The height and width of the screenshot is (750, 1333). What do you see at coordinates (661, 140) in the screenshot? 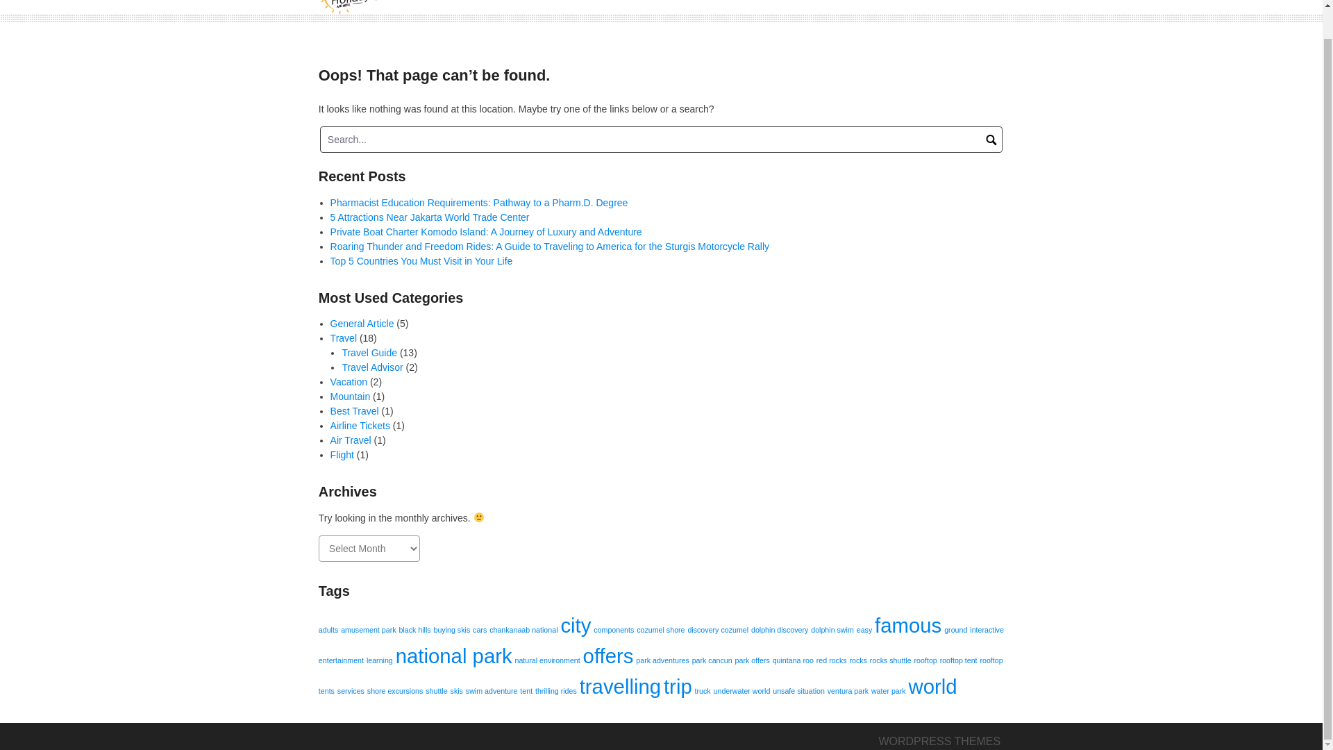
I see `Search for:` at bounding box center [661, 140].